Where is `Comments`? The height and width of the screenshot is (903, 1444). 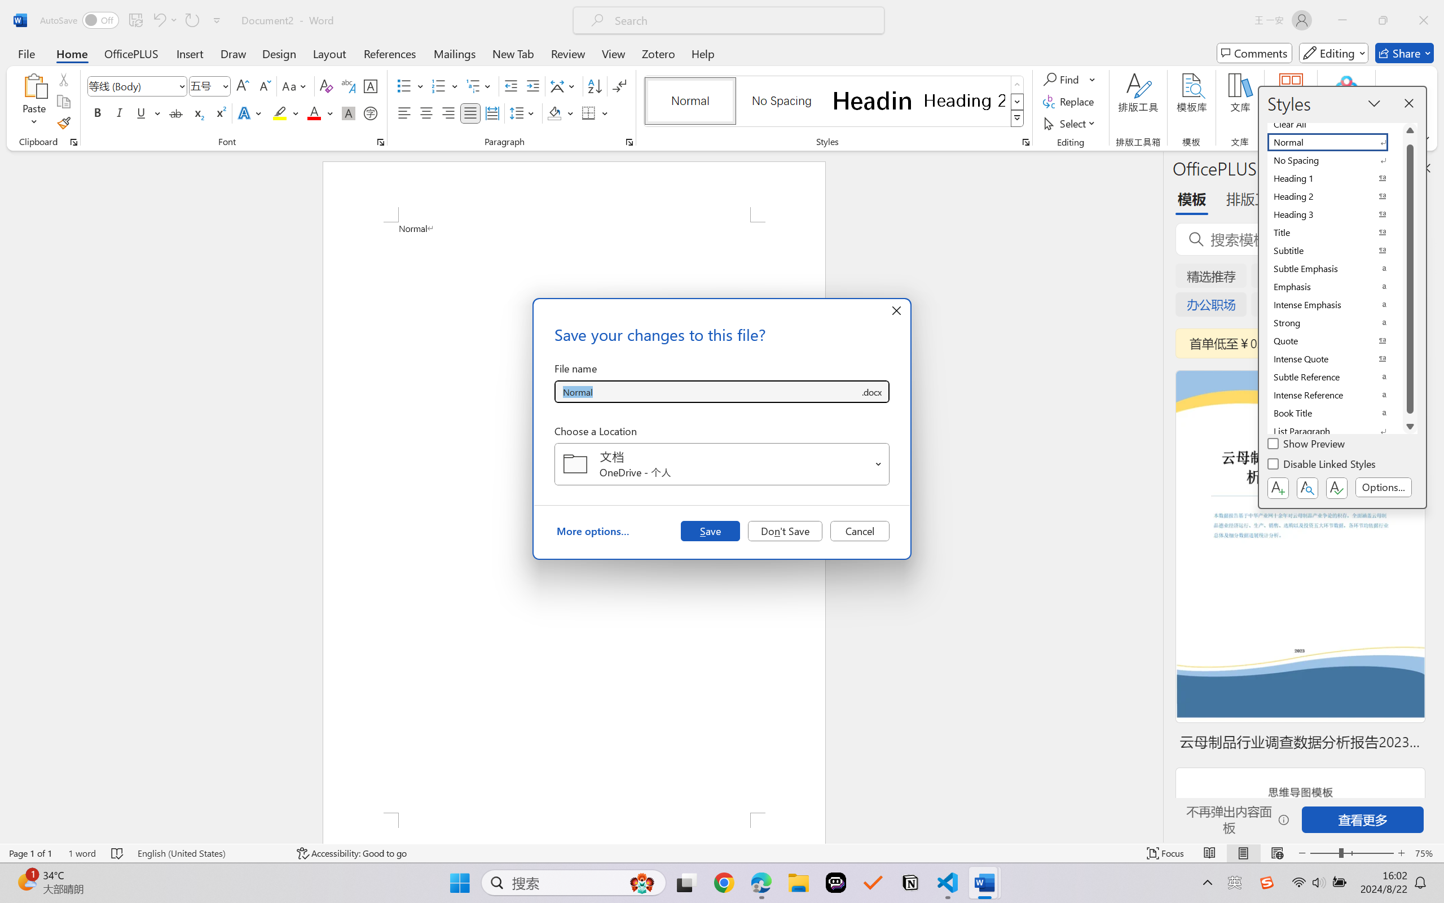 Comments is located at coordinates (1254, 53).